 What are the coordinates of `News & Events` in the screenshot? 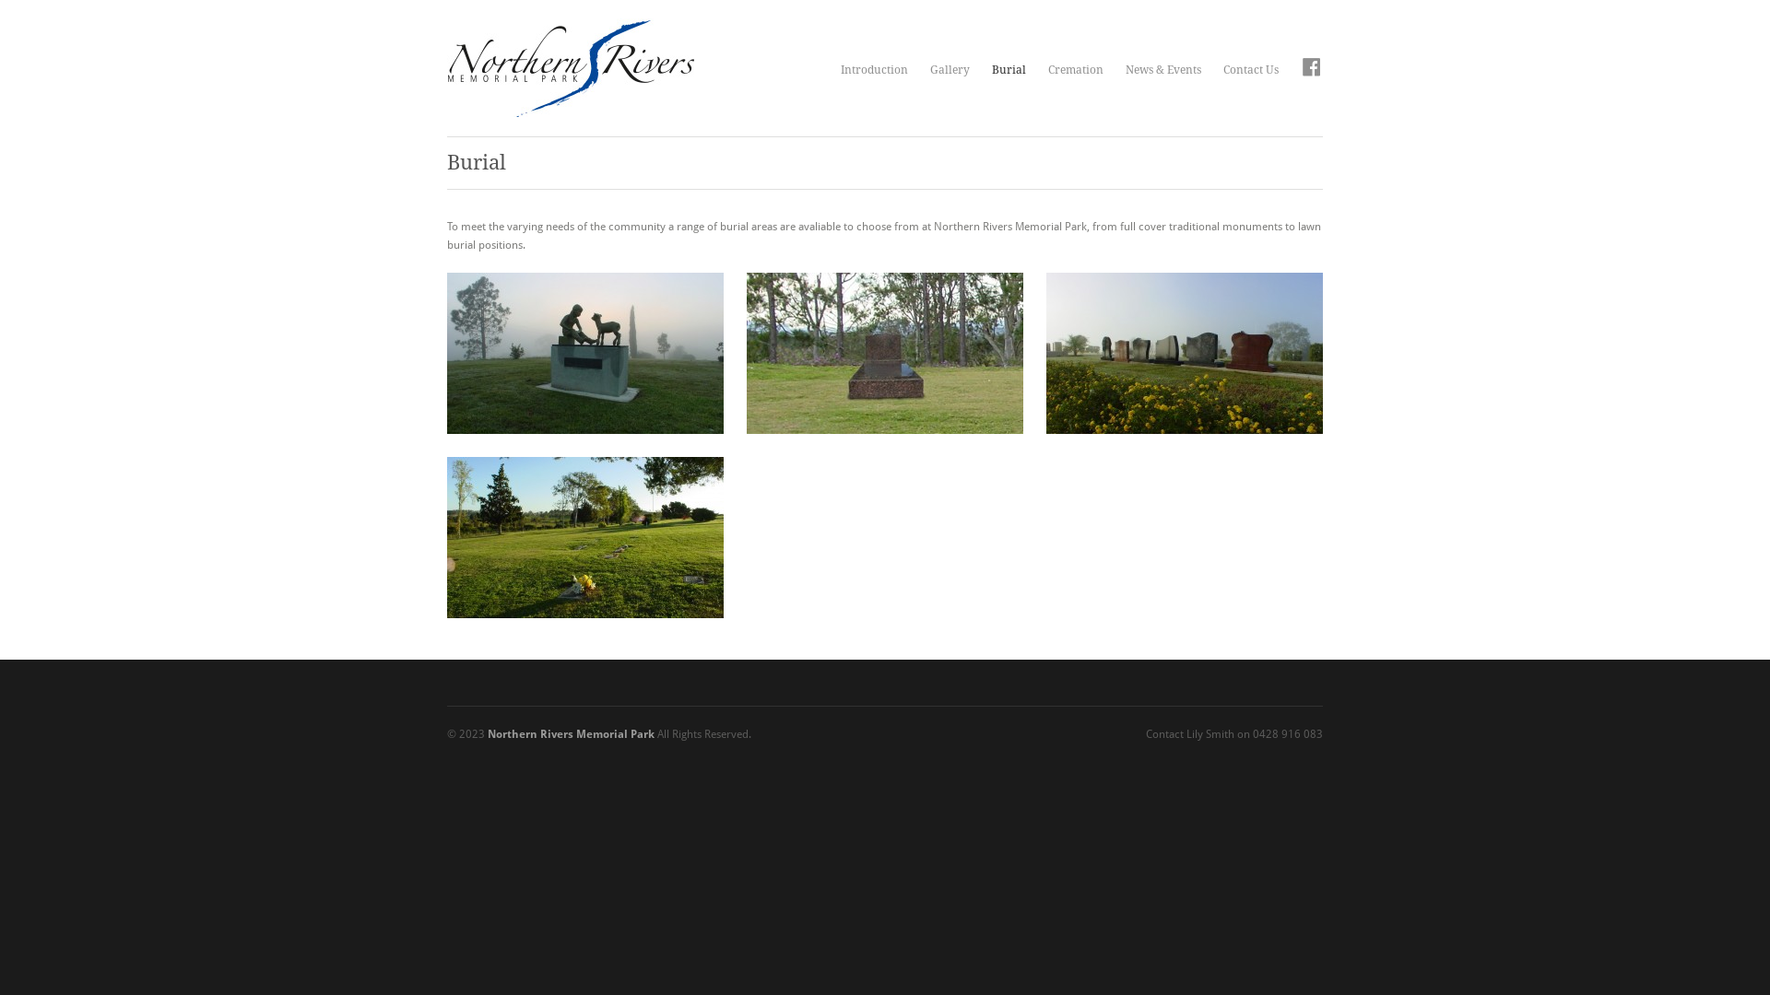 It's located at (1163, 70).